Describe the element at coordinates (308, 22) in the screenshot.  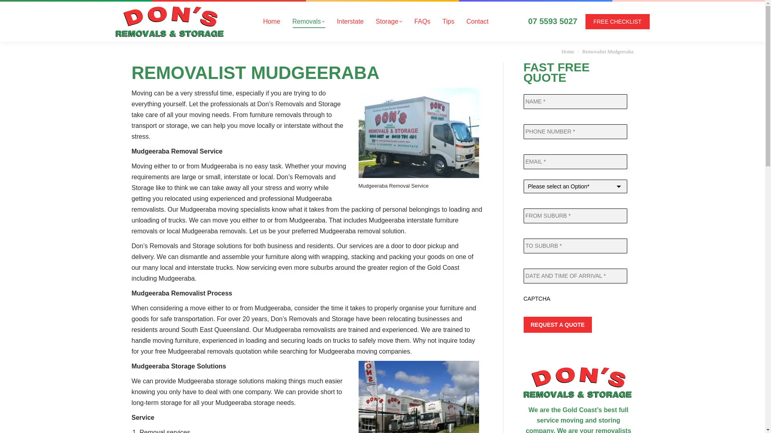
I see `Removals` at that location.